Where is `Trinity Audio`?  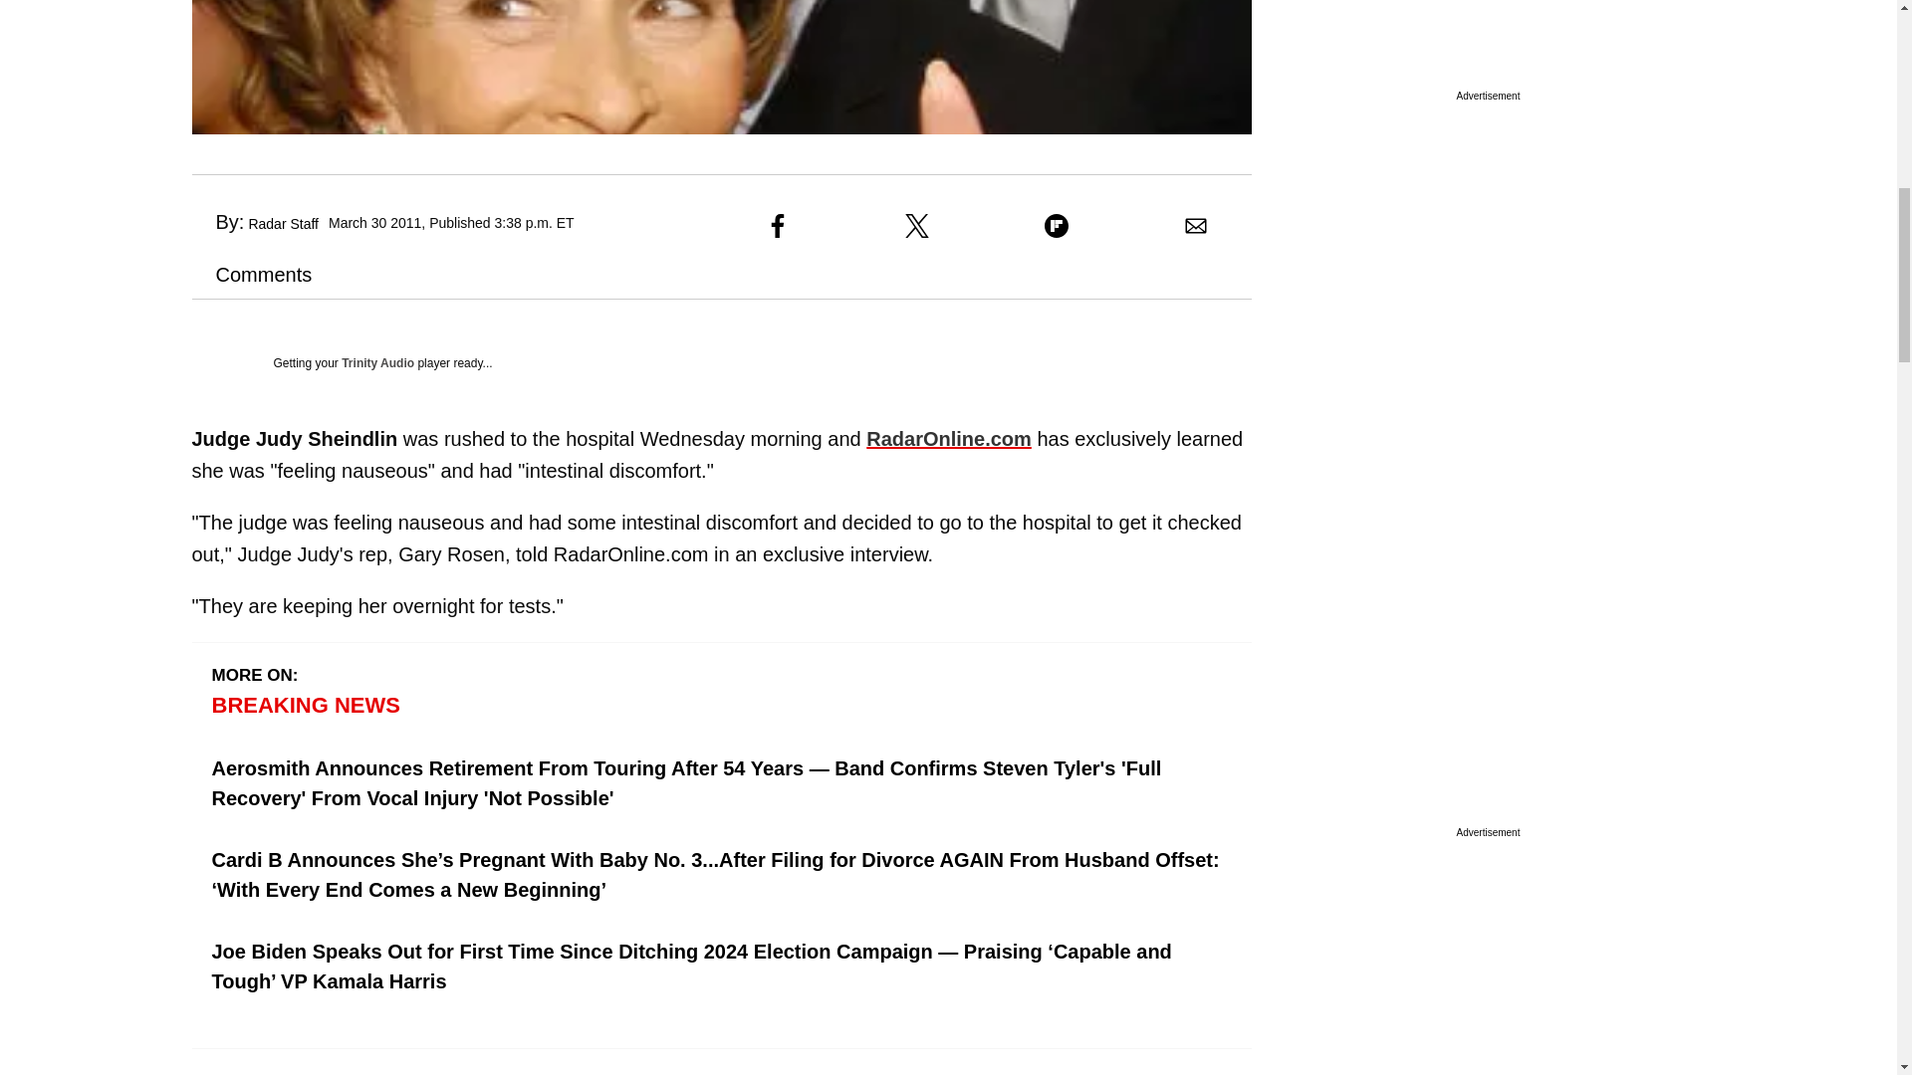 Trinity Audio is located at coordinates (378, 362).